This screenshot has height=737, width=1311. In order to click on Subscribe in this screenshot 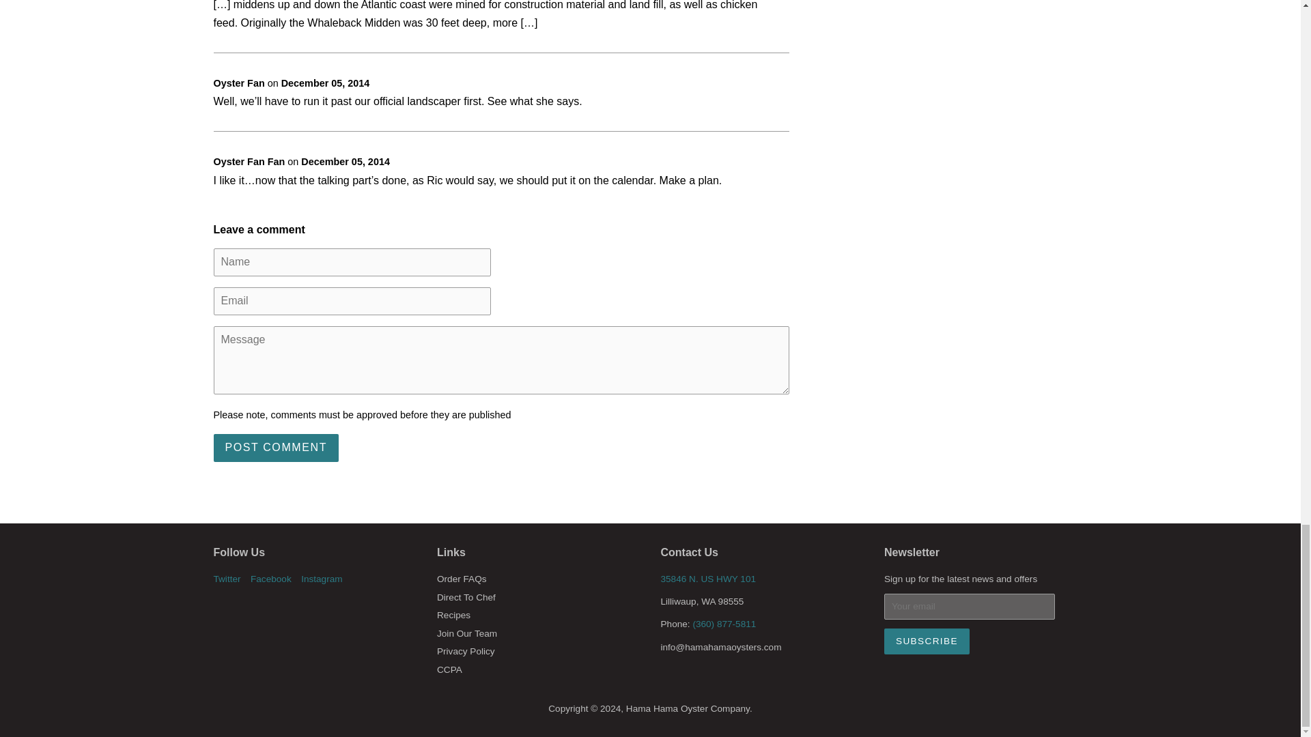, I will do `click(927, 641)`.